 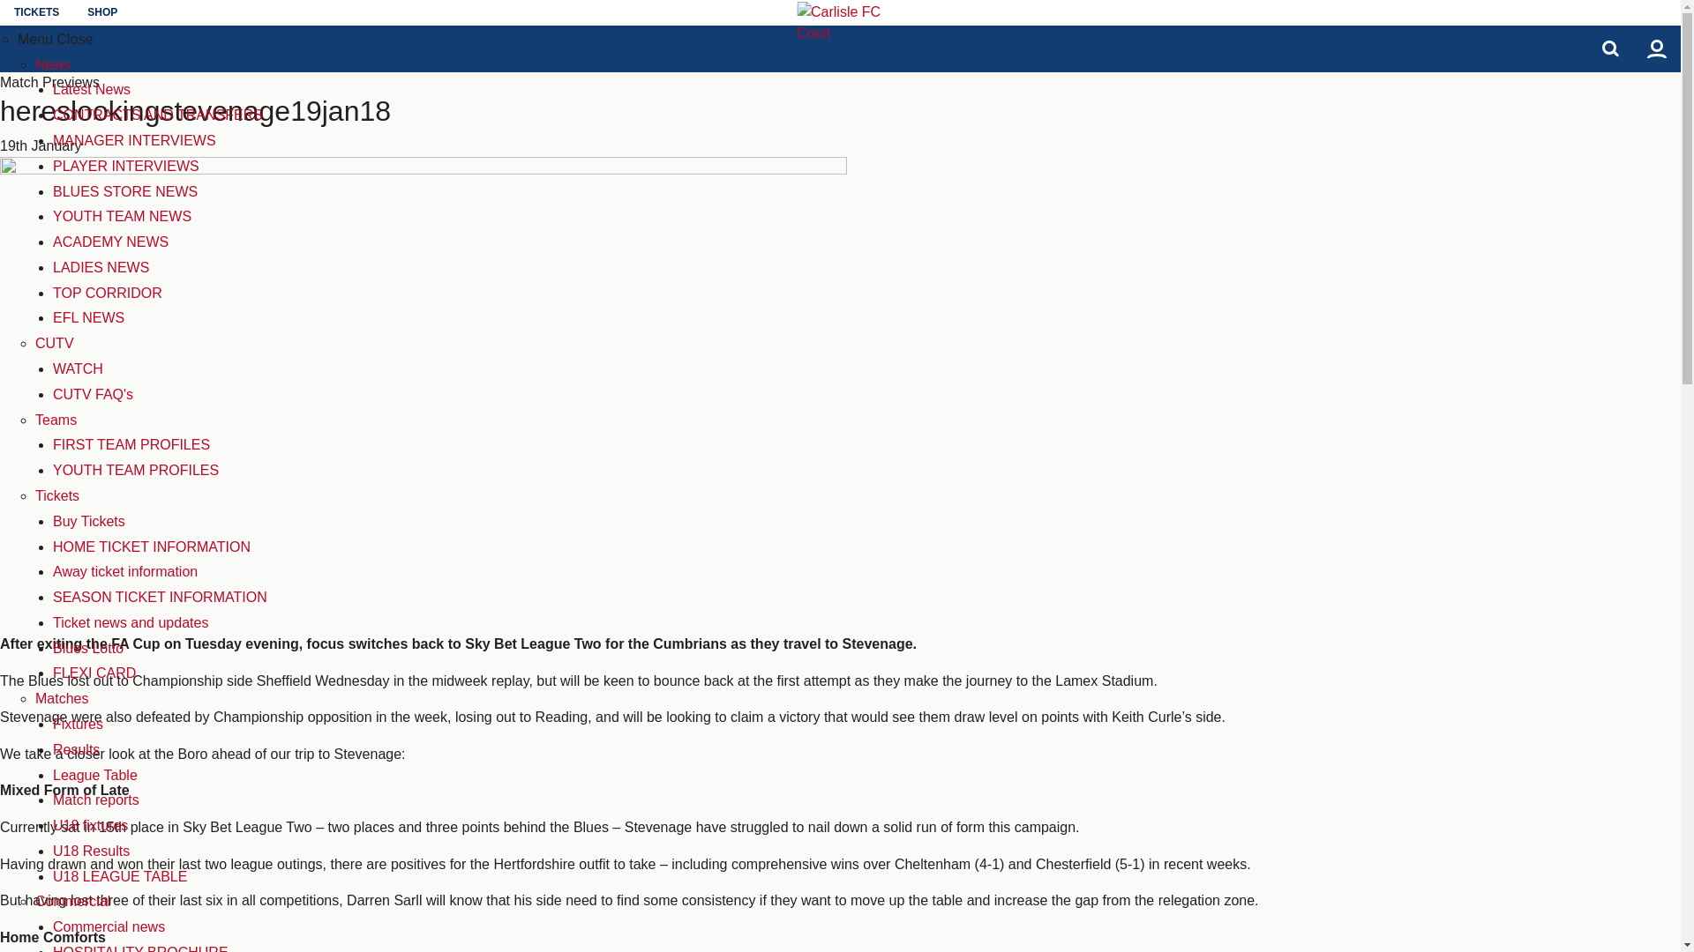 What do you see at coordinates (102, 12) in the screenshot?
I see `SHOP` at bounding box center [102, 12].